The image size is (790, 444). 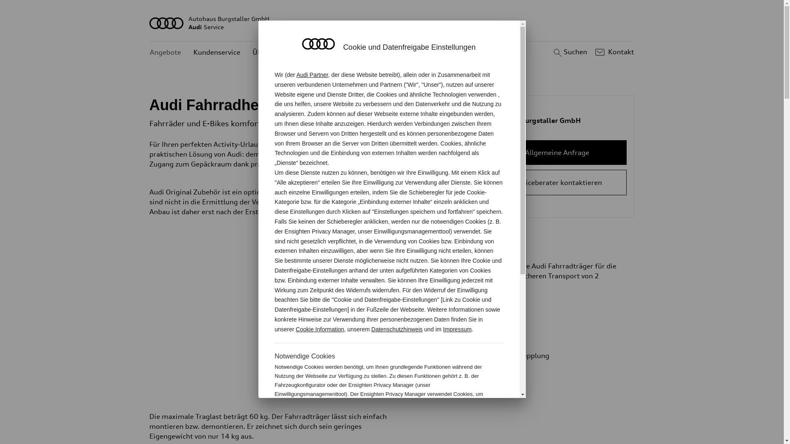 I want to click on Kundenservice, so click(x=217, y=53).